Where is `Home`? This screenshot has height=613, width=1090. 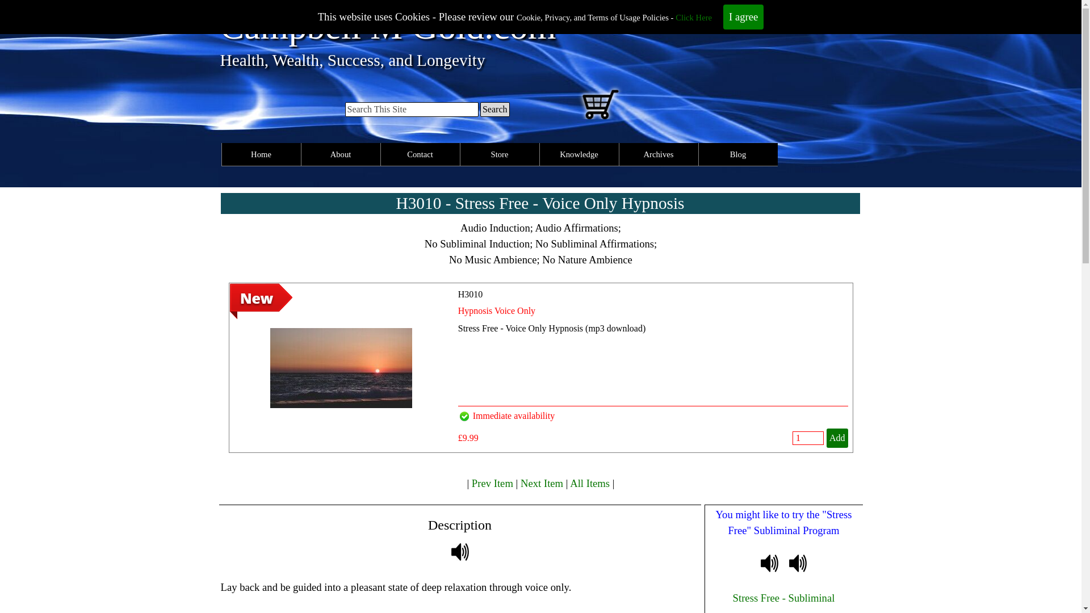
Home is located at coordinates (260, 154).